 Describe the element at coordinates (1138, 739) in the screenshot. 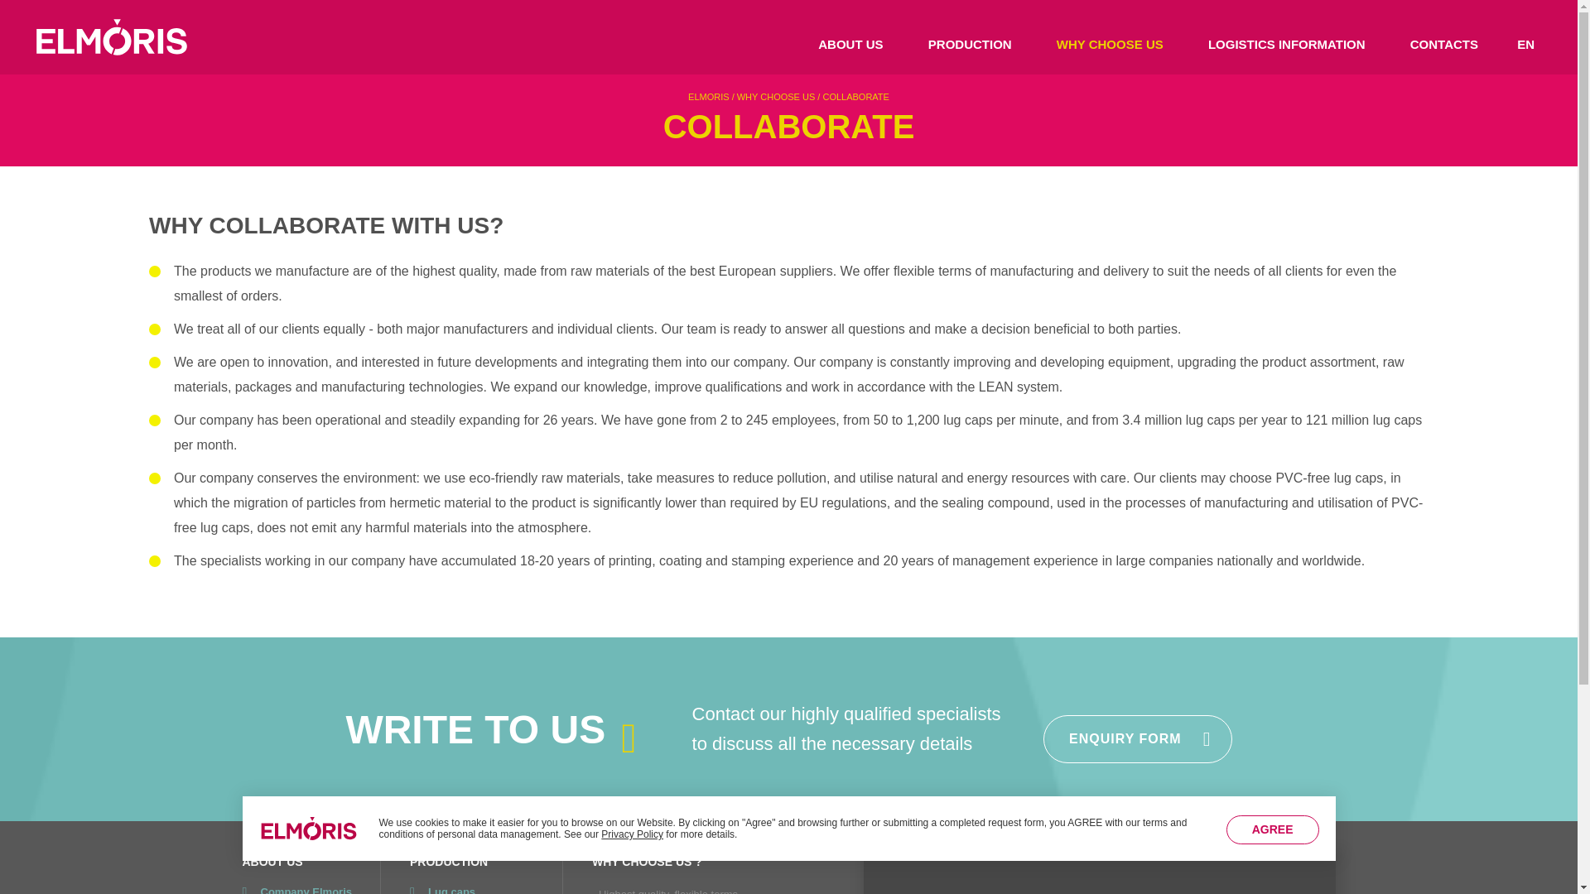

I see `ENQUIRY FORM` at that location.